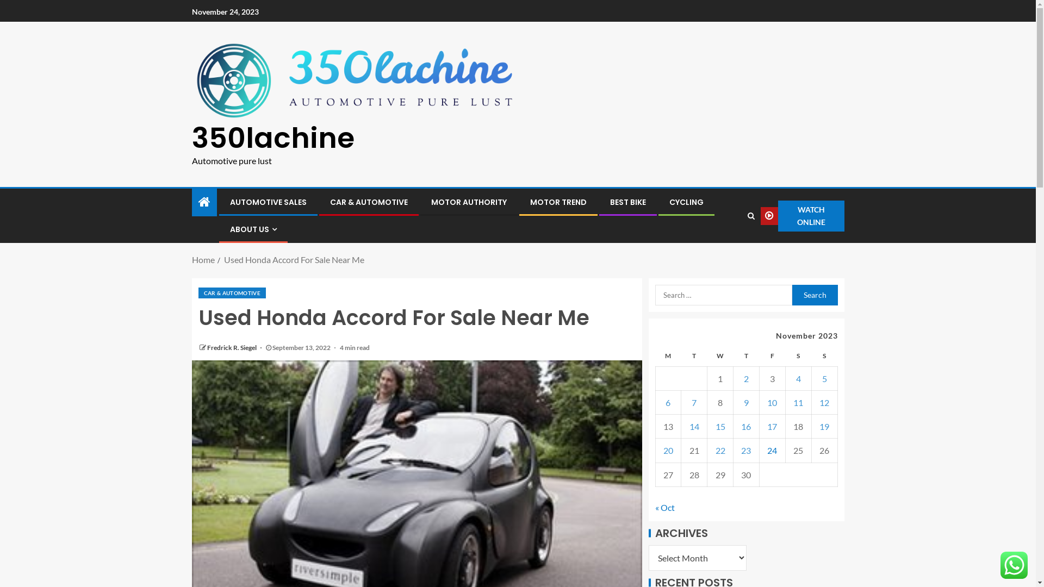 This screenshot has width=1044, height=587. What do you see at coordinates (558, 202) in the screenshot?
I see `MOTOR TREND` at bounding box center [558, 202].